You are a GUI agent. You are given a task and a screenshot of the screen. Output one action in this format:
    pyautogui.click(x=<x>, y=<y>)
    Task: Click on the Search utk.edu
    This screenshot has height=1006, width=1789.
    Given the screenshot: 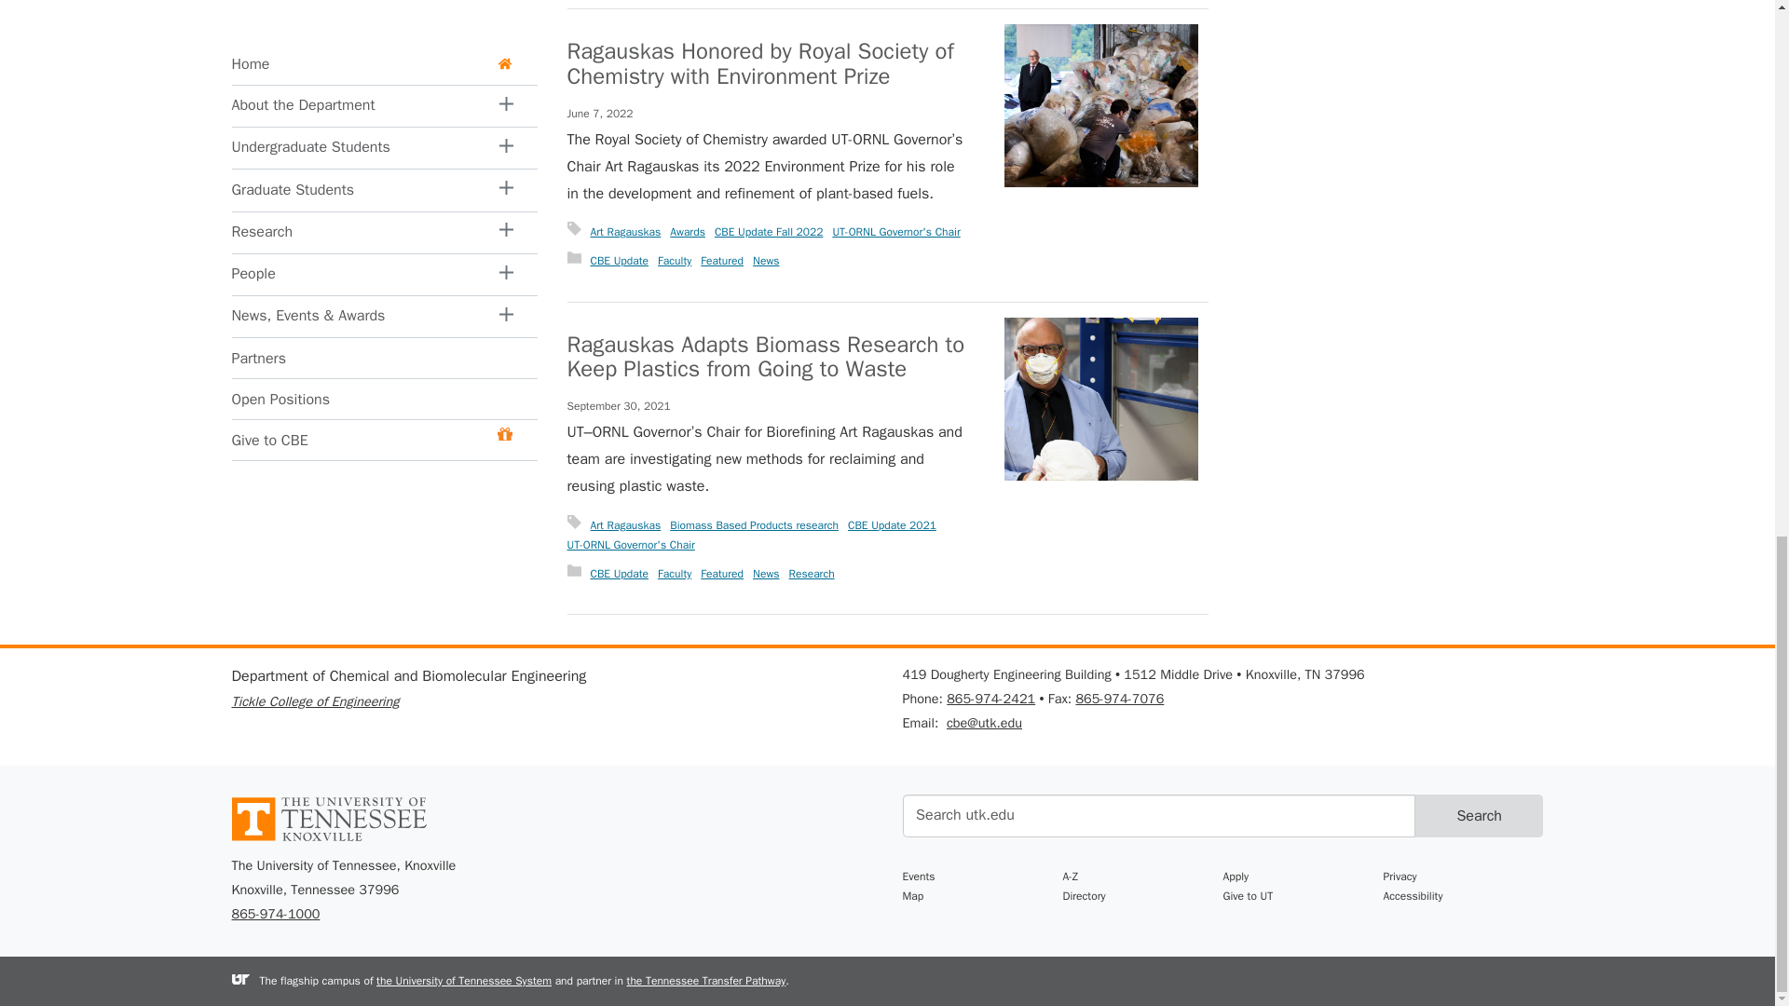 What is the action you would take?
    pyautogui.click(x=1157, y=815)
    